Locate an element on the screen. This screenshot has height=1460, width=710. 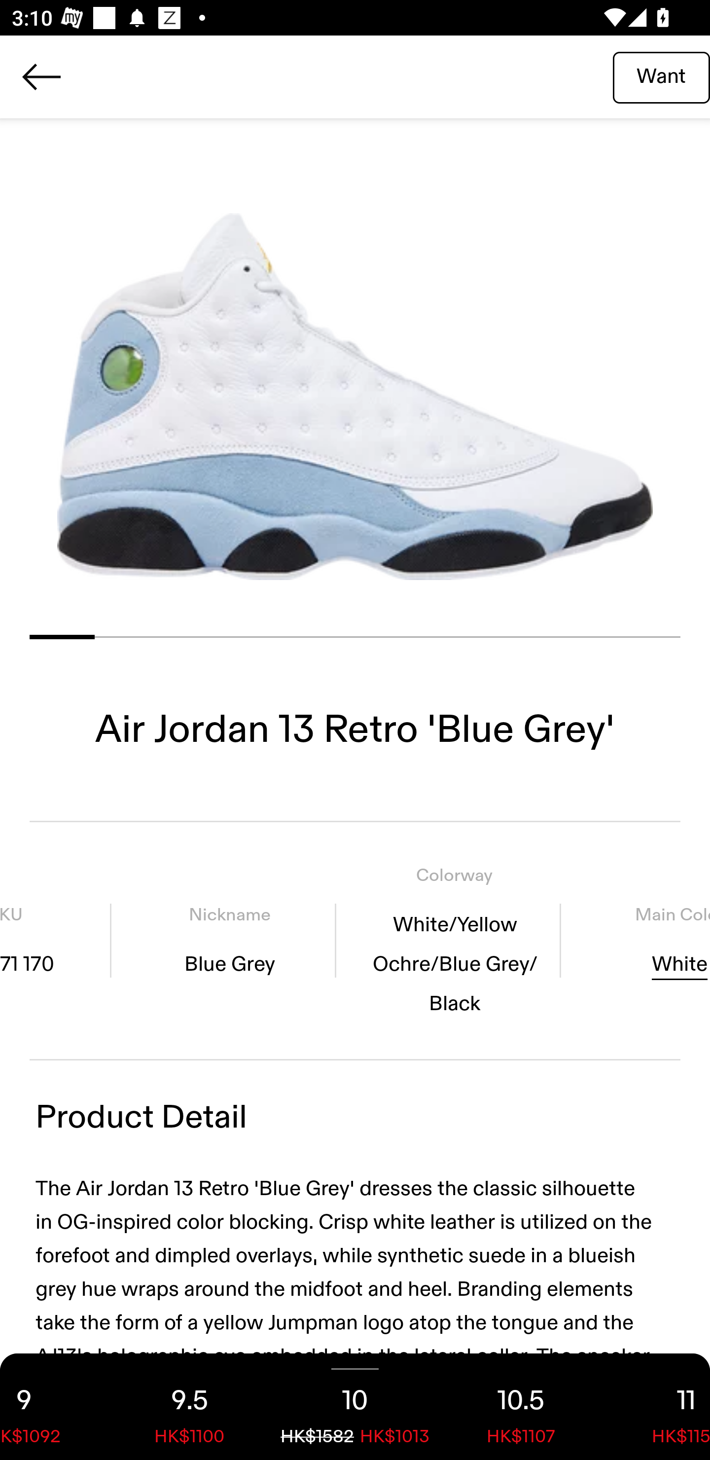
Nickname Blue Grey is located at coordinates (230, 940).